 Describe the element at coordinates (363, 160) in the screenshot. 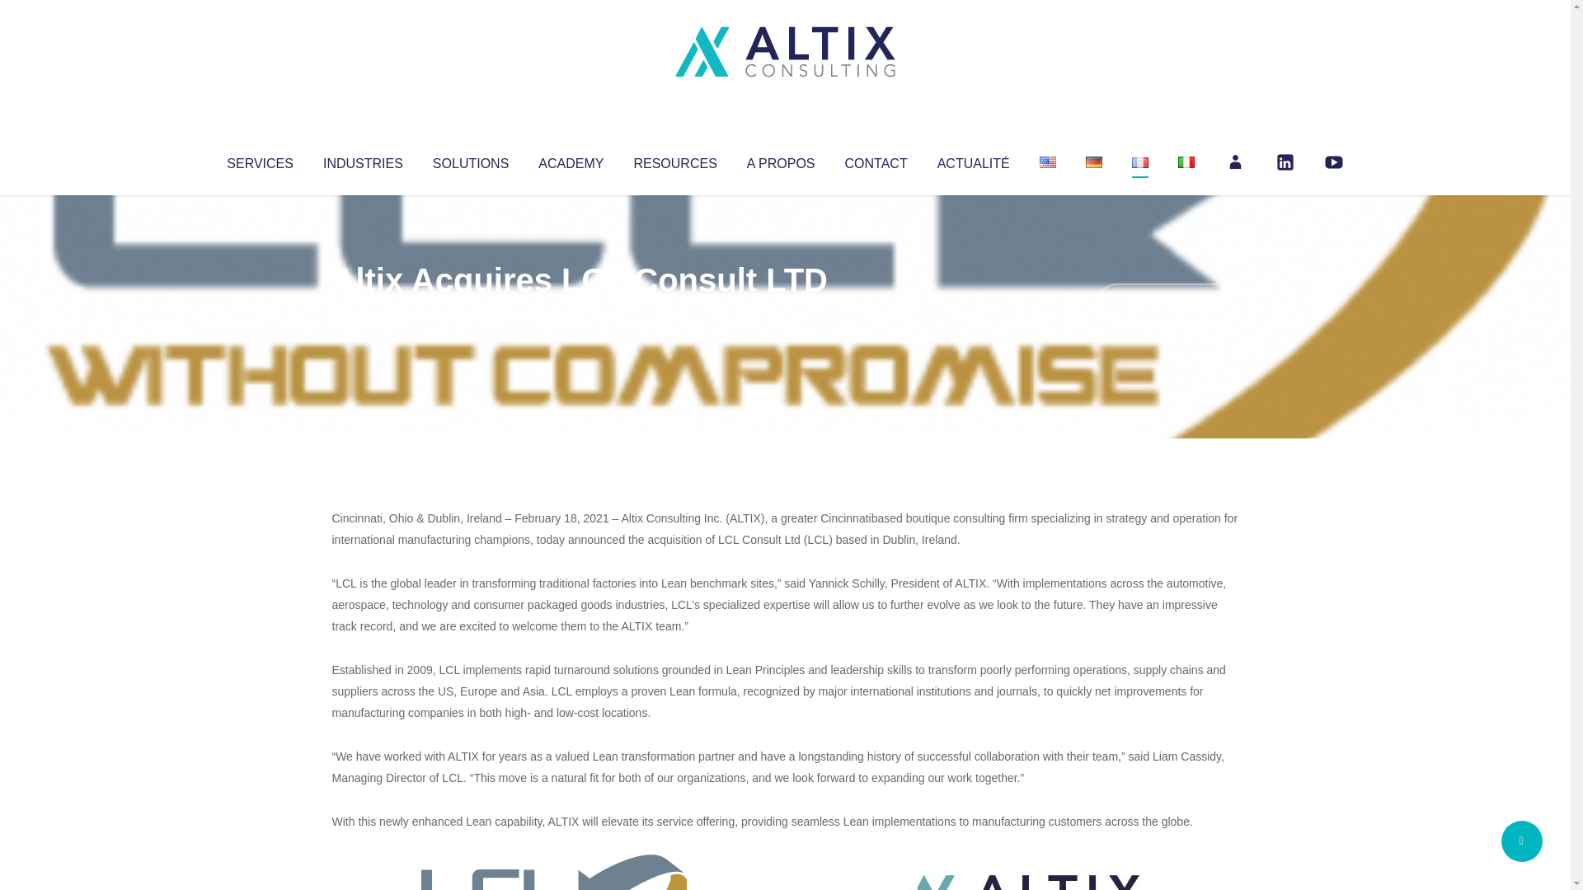

I see `INDUSTRIES` at that location.